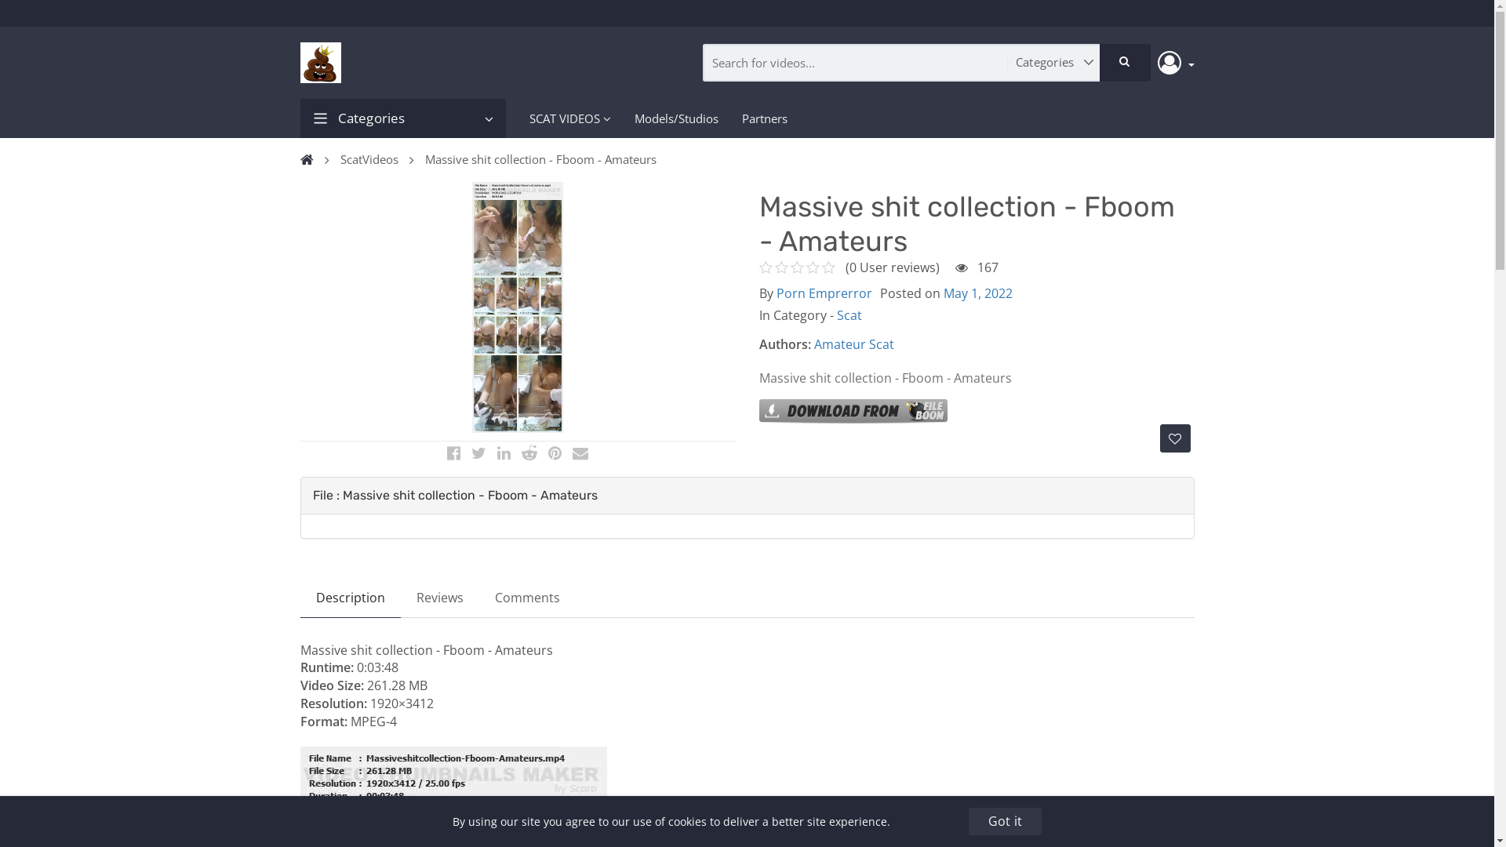 This screenshot has height=847, width=1506. I want to click on Partners, so click(764, 118).